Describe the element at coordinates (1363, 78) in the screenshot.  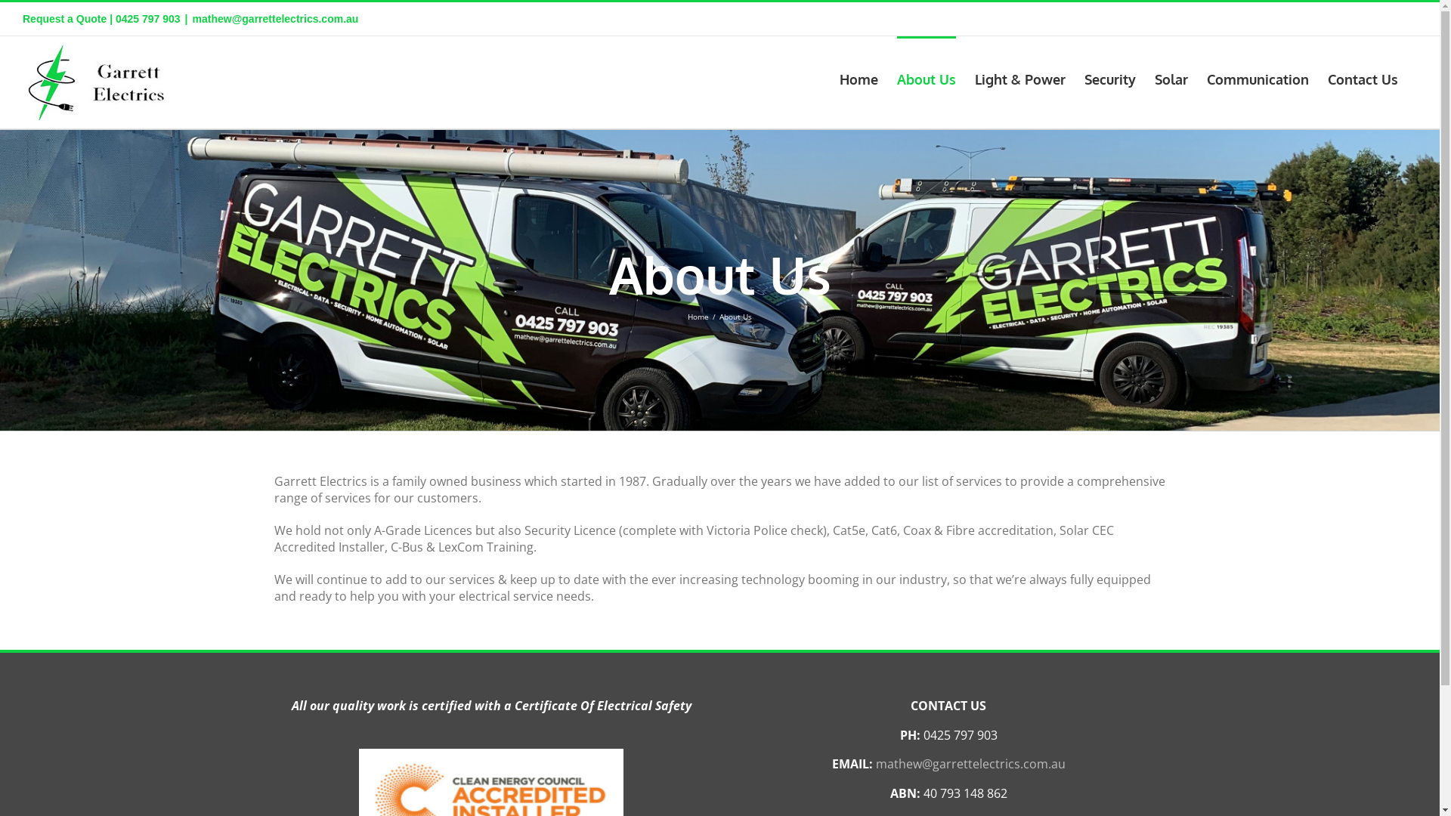
I see `Contact Us` at that location.